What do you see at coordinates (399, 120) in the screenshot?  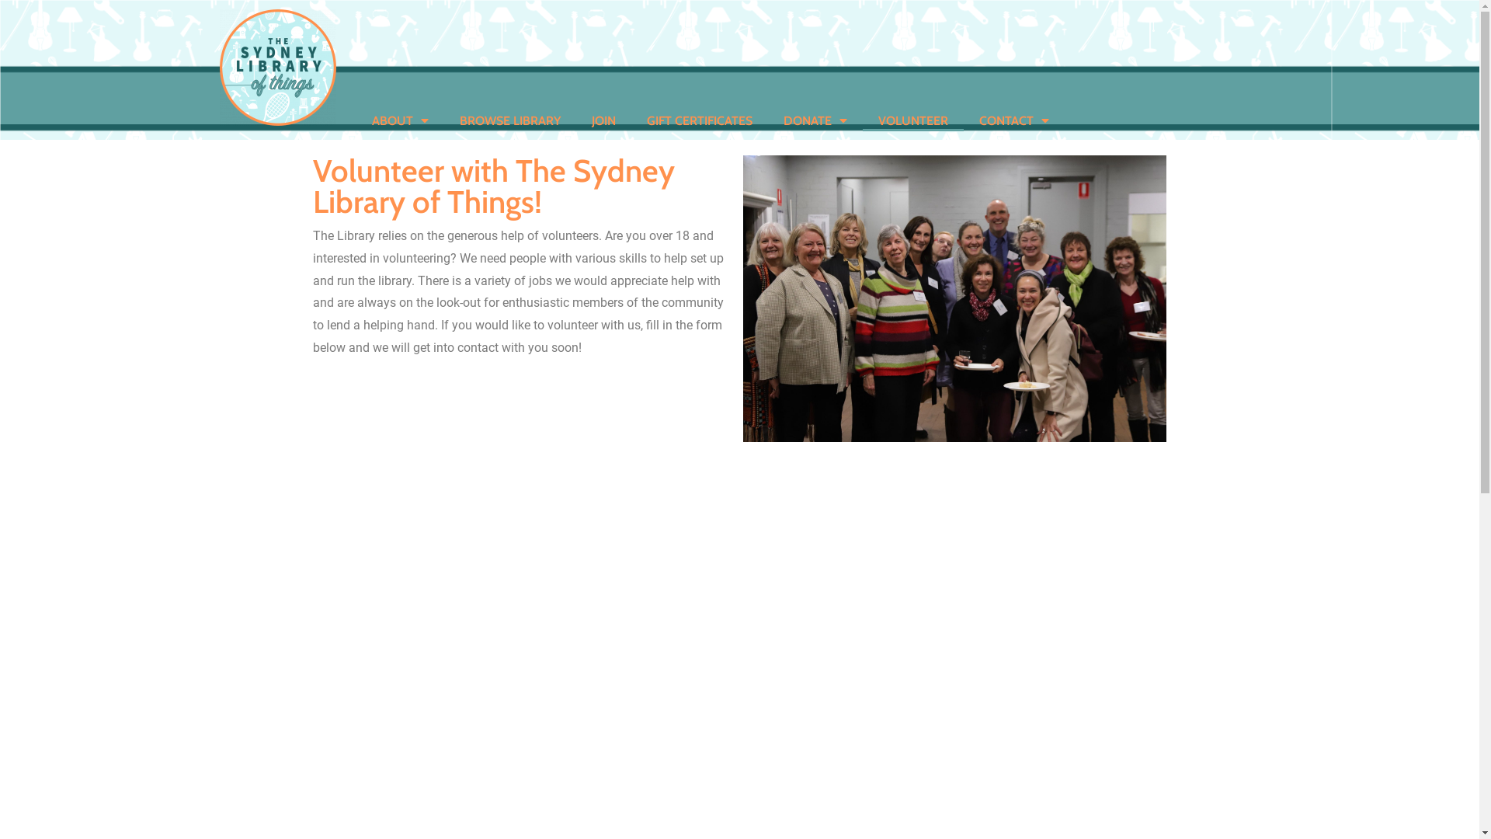 I see `ABOUT` at bounding box center [399, 120].